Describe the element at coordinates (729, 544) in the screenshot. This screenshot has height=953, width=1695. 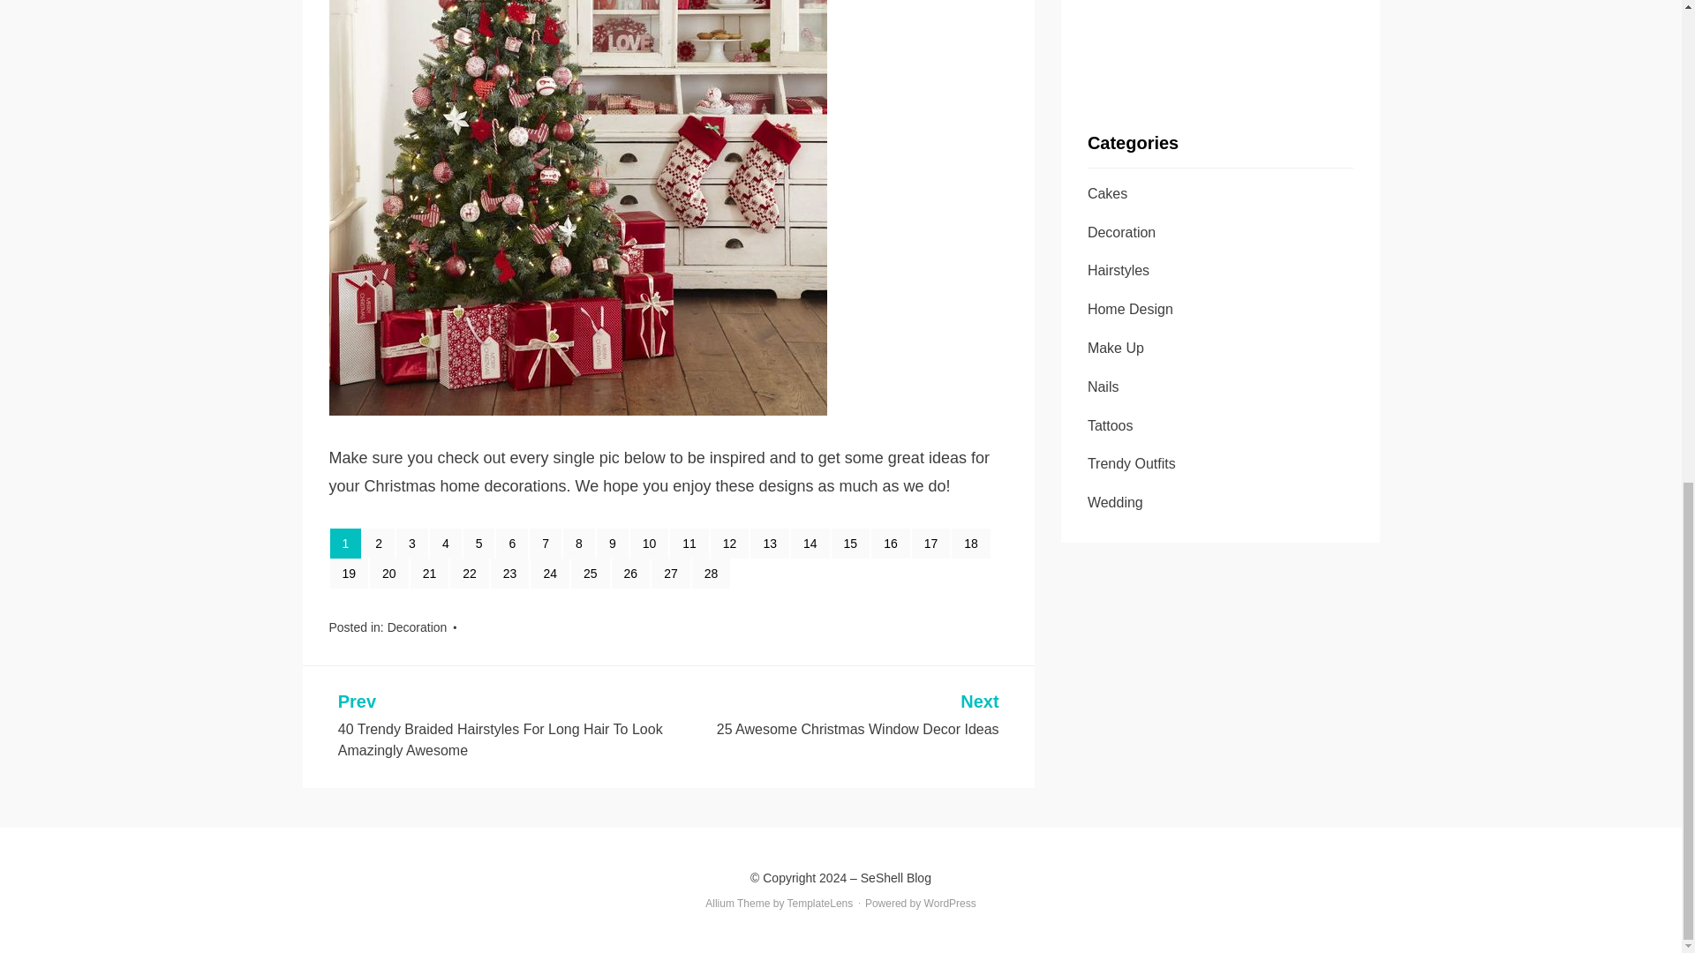
I see `12` at that location.